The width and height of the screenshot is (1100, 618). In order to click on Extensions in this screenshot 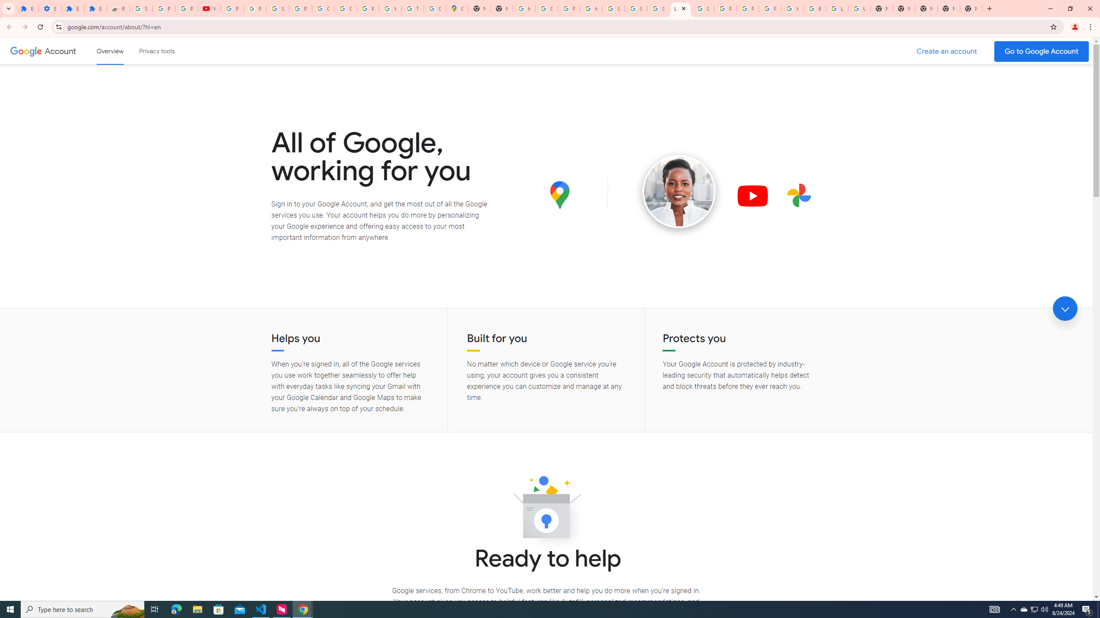, I will do `click(95, 9)`.